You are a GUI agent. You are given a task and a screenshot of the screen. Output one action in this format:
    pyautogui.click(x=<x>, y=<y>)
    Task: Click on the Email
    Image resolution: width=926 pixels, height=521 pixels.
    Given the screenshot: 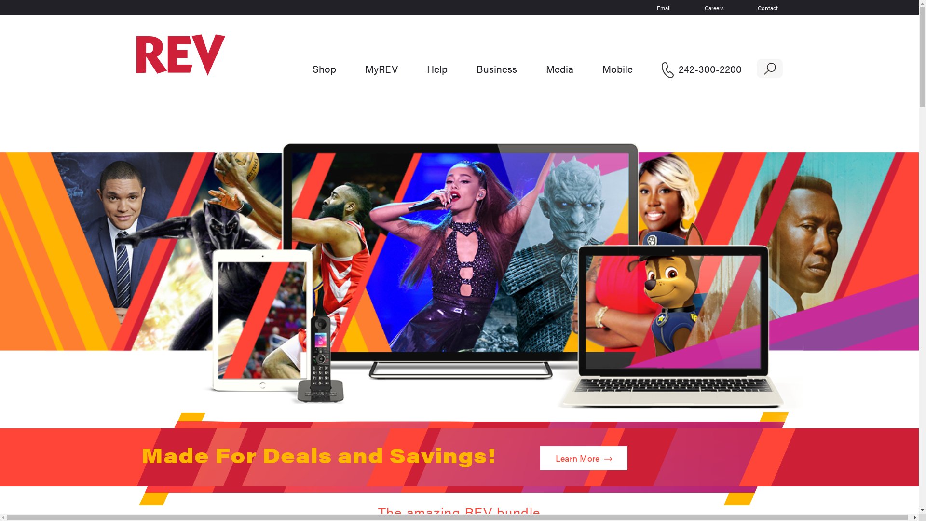 What is the action you would take?
    pyautogui.click(x=664, y=8)
    